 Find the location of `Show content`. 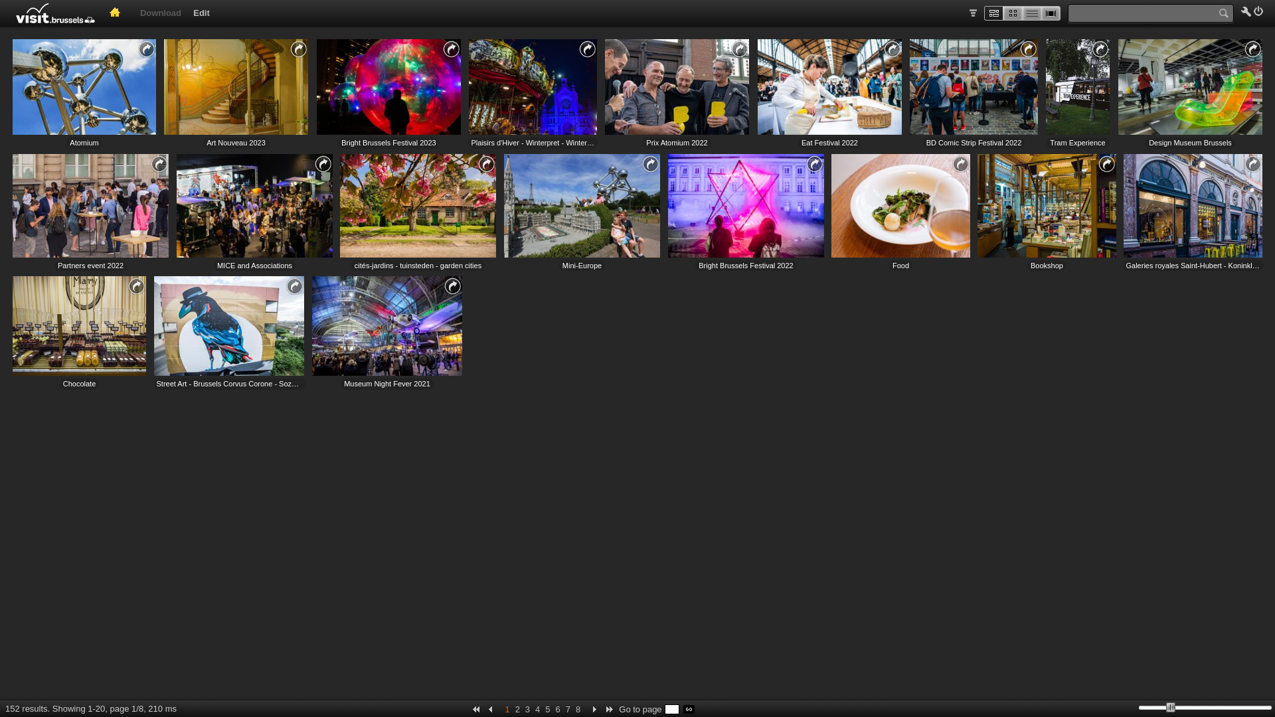

Show content is located at coordinates (1106, 164).